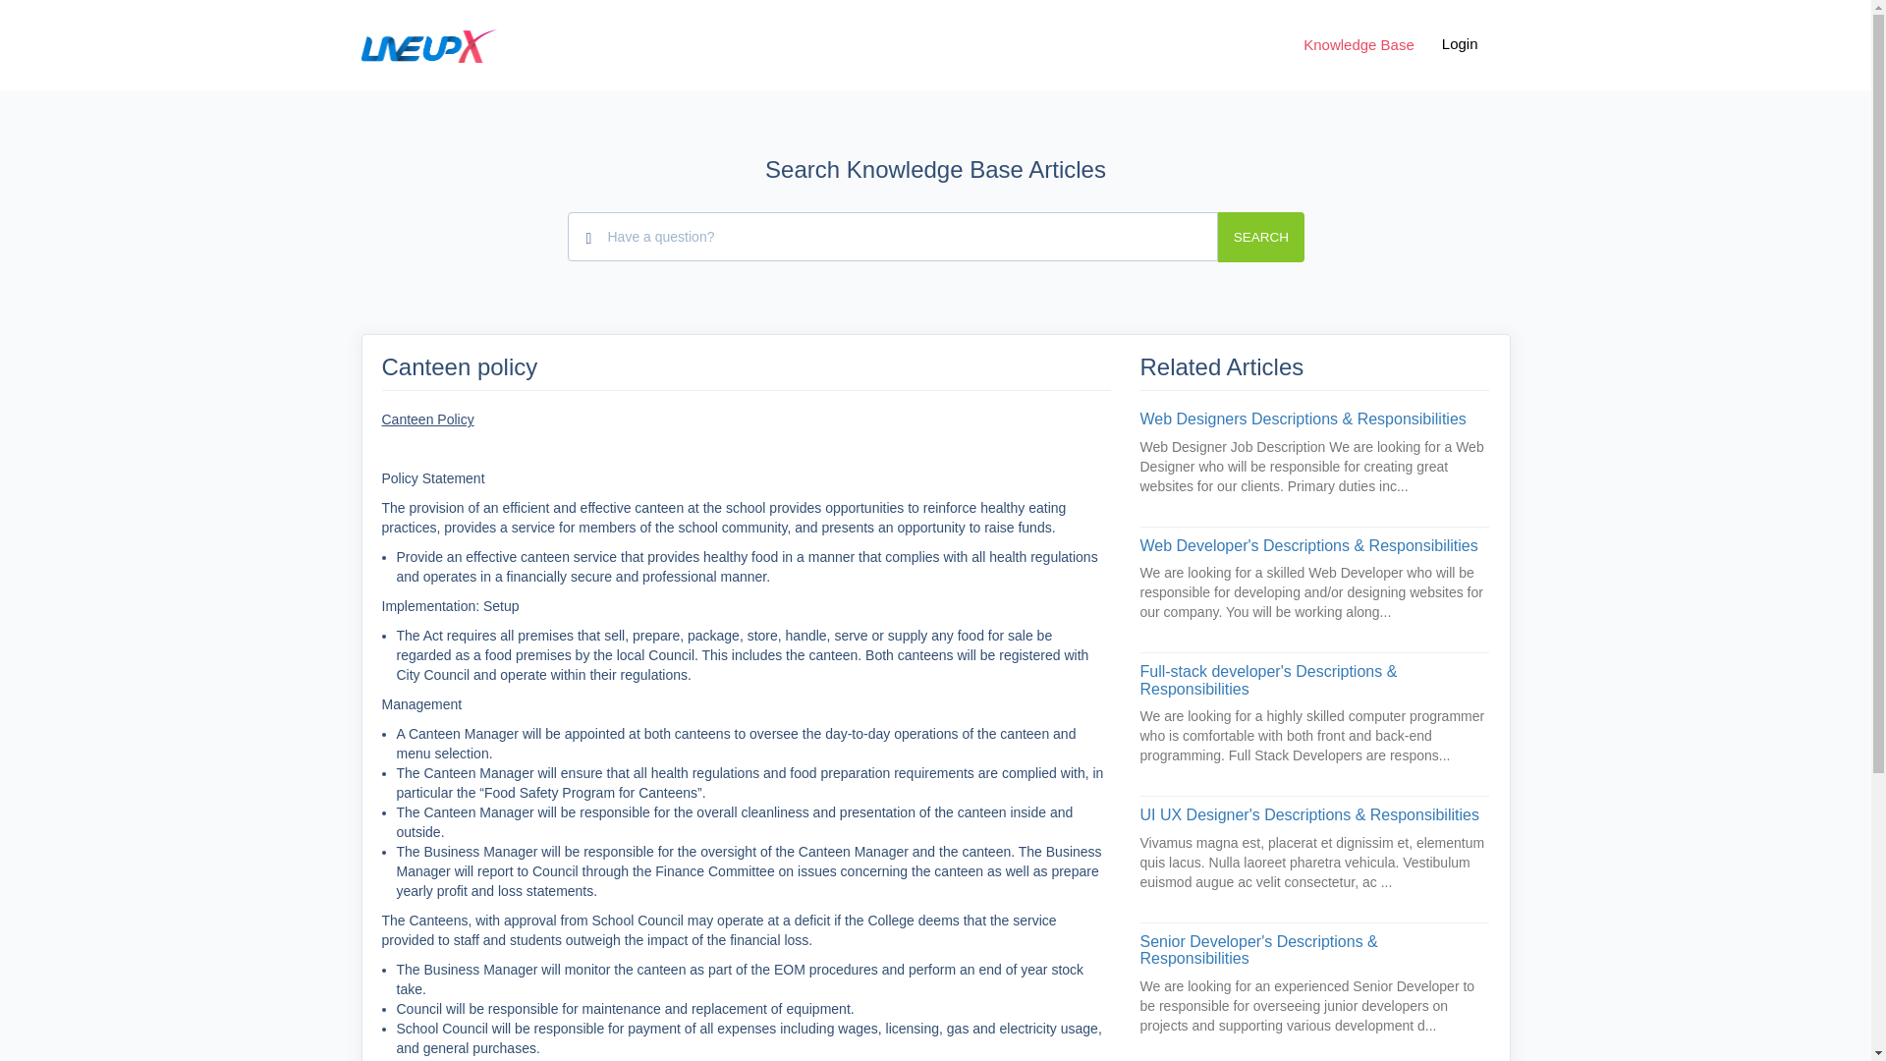 This screenshot has height=1061, width=1886. I want to click on Login, so click(1460, 43).